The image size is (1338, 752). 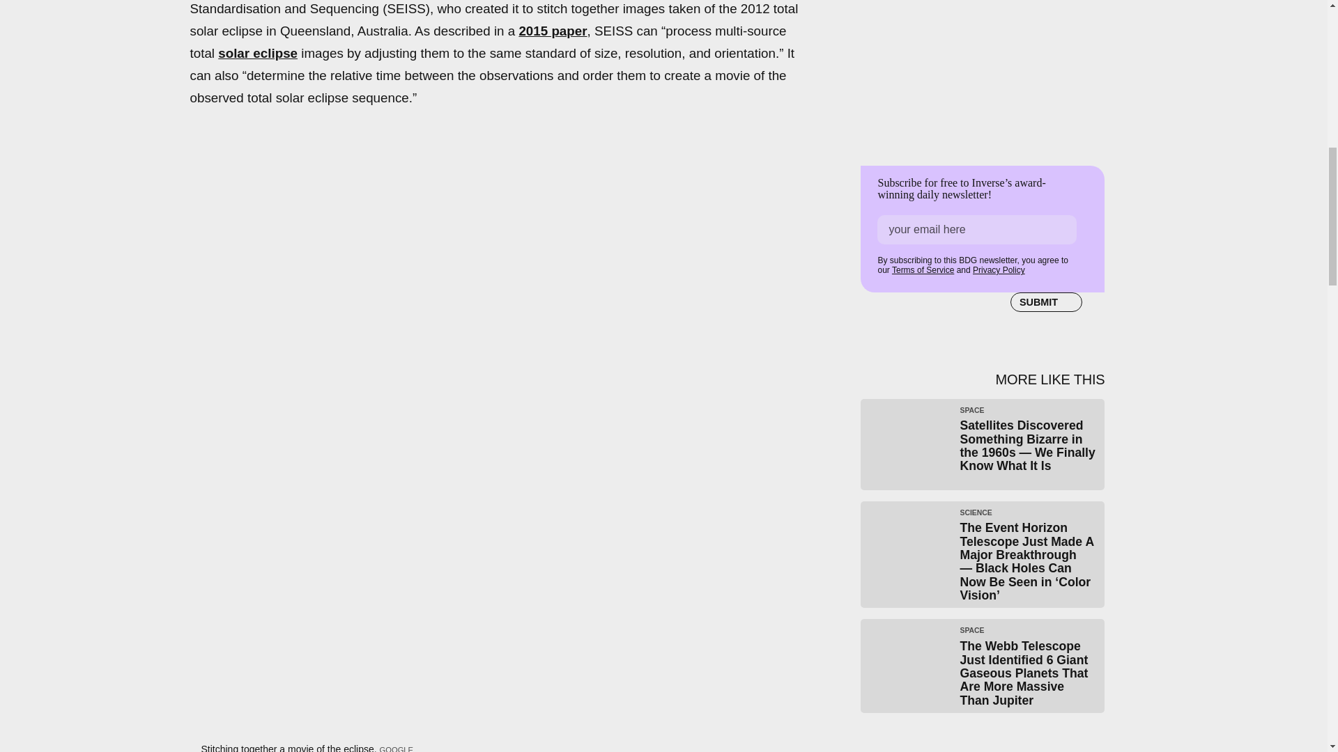 What do you see at coordinates (397, 749) in the screenshot?
I see `GOOGLE` at bounding box center [397, 749].